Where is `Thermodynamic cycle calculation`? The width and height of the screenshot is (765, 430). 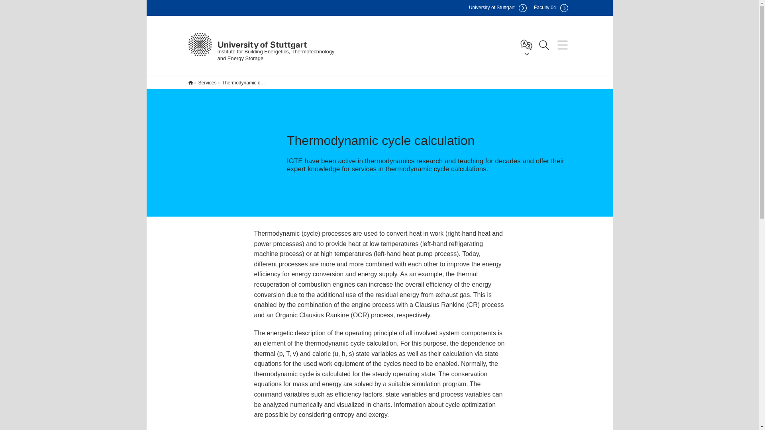 Thermodynamic cycle calculation is located at coordinates (241, 82).